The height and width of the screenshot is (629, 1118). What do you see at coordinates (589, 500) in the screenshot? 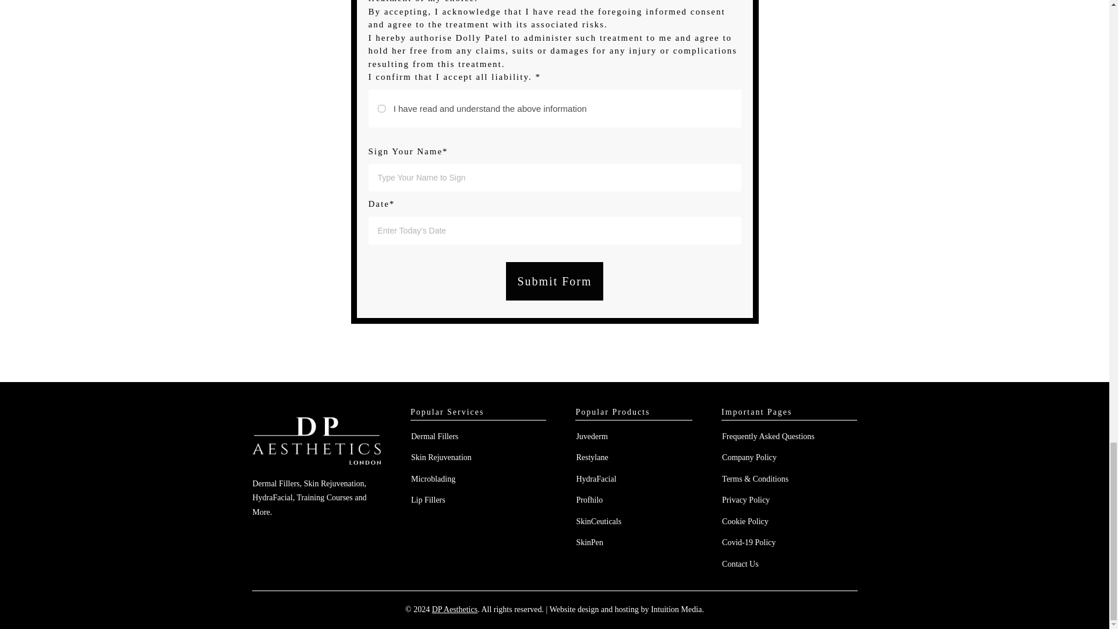
I see `Profhilo` at bounding box center [589, 500].